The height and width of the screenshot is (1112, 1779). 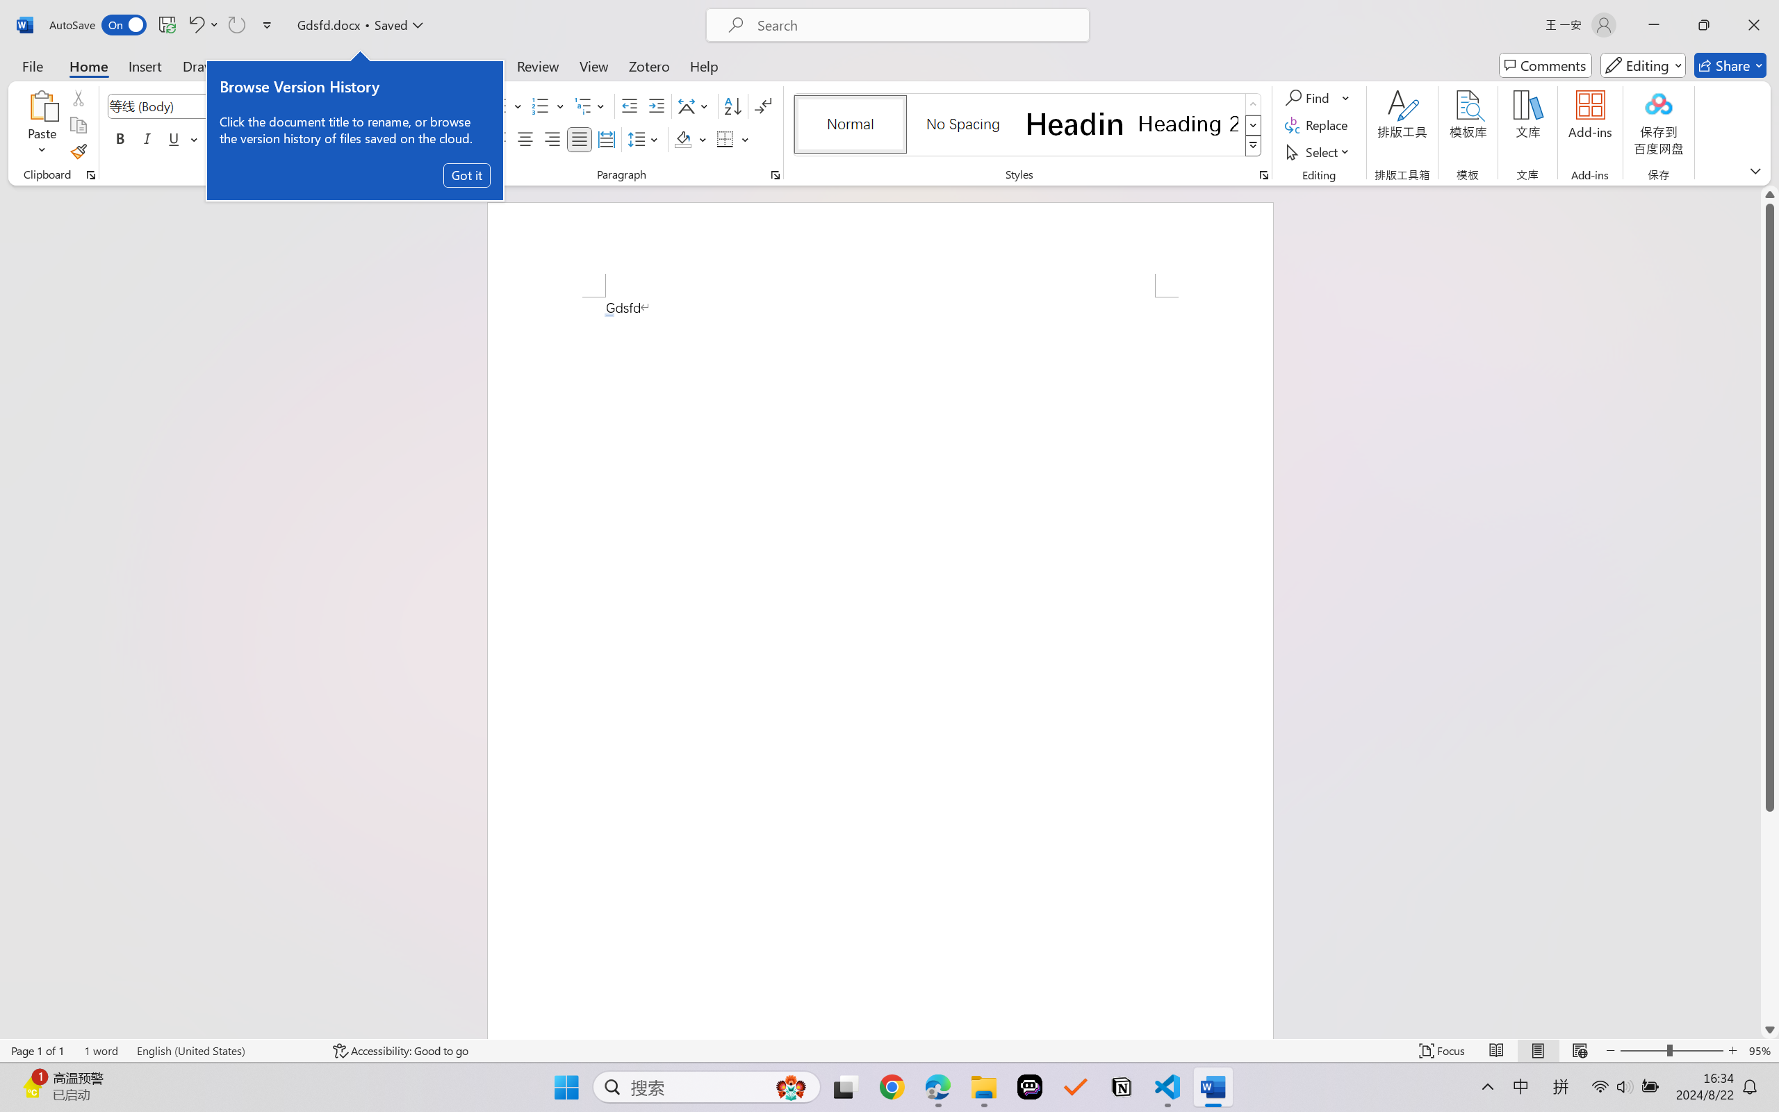 I want to click on Open, so click(x=277, y=106).